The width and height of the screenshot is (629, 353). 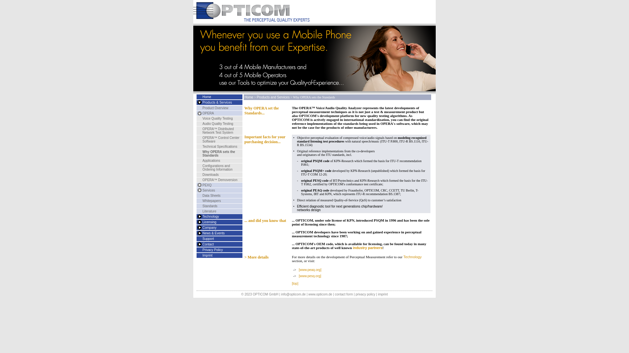 I want to click on www.opticom.de, so click(x=320, y=294).